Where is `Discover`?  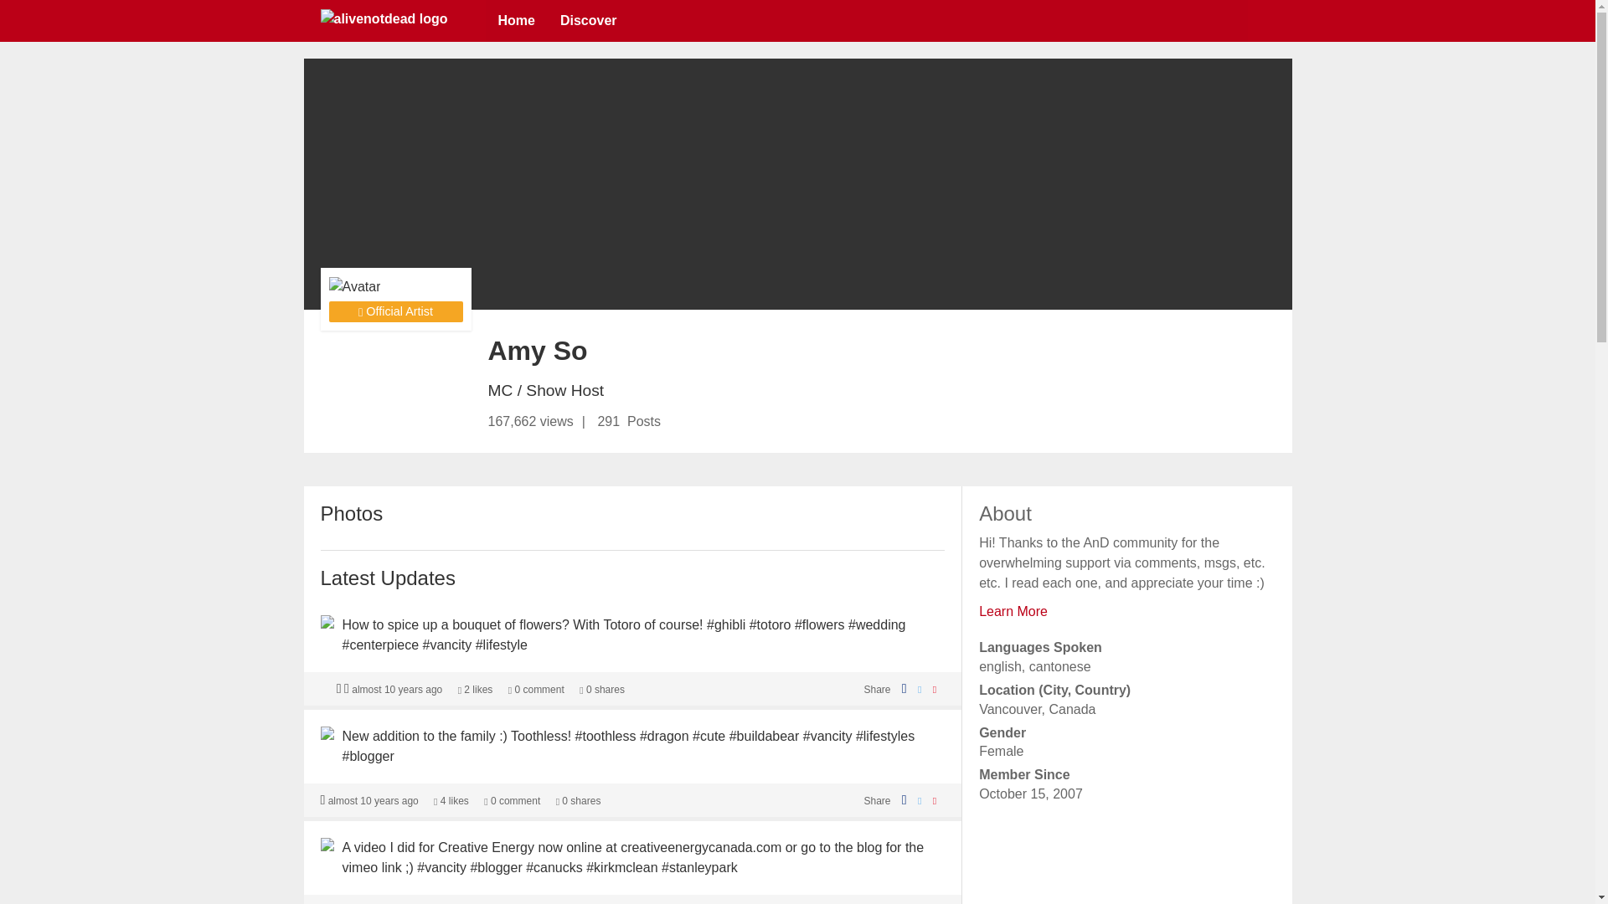 Discover is located at coordinates (589, 20).